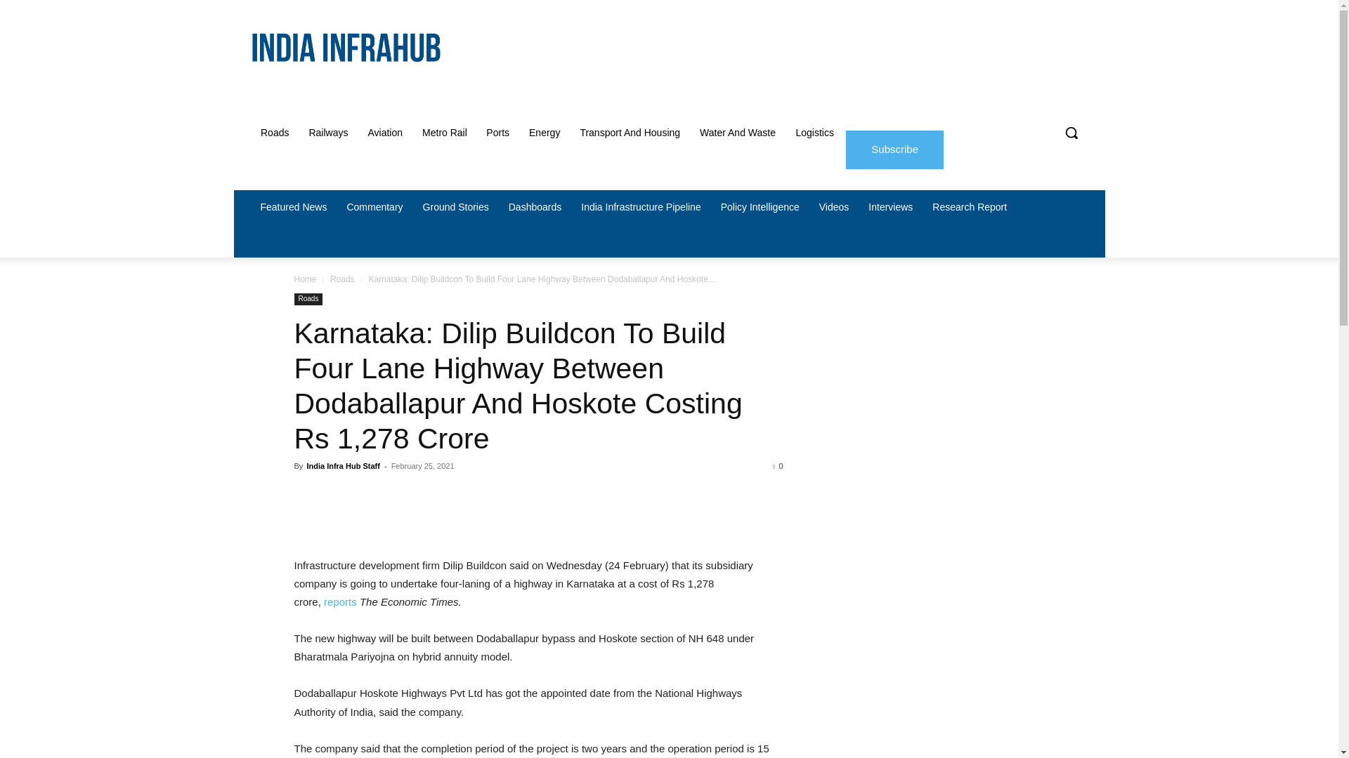 The width and height of the screenshot is (1349, 758). Describe the element at coordinates (445, 132) in the screenshot. I see `Metro Rail` at that location.